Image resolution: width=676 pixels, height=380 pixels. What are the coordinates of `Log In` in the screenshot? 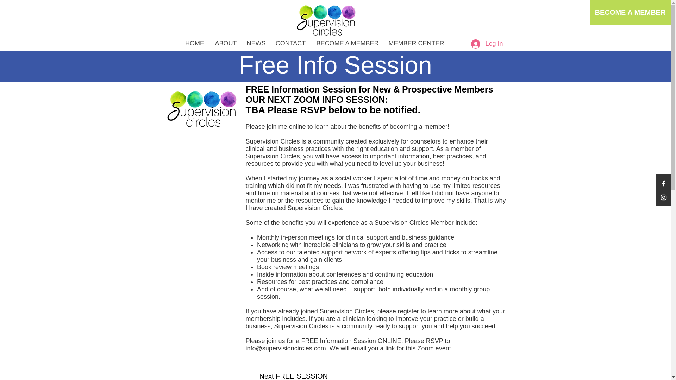 It's located at (487, 44).